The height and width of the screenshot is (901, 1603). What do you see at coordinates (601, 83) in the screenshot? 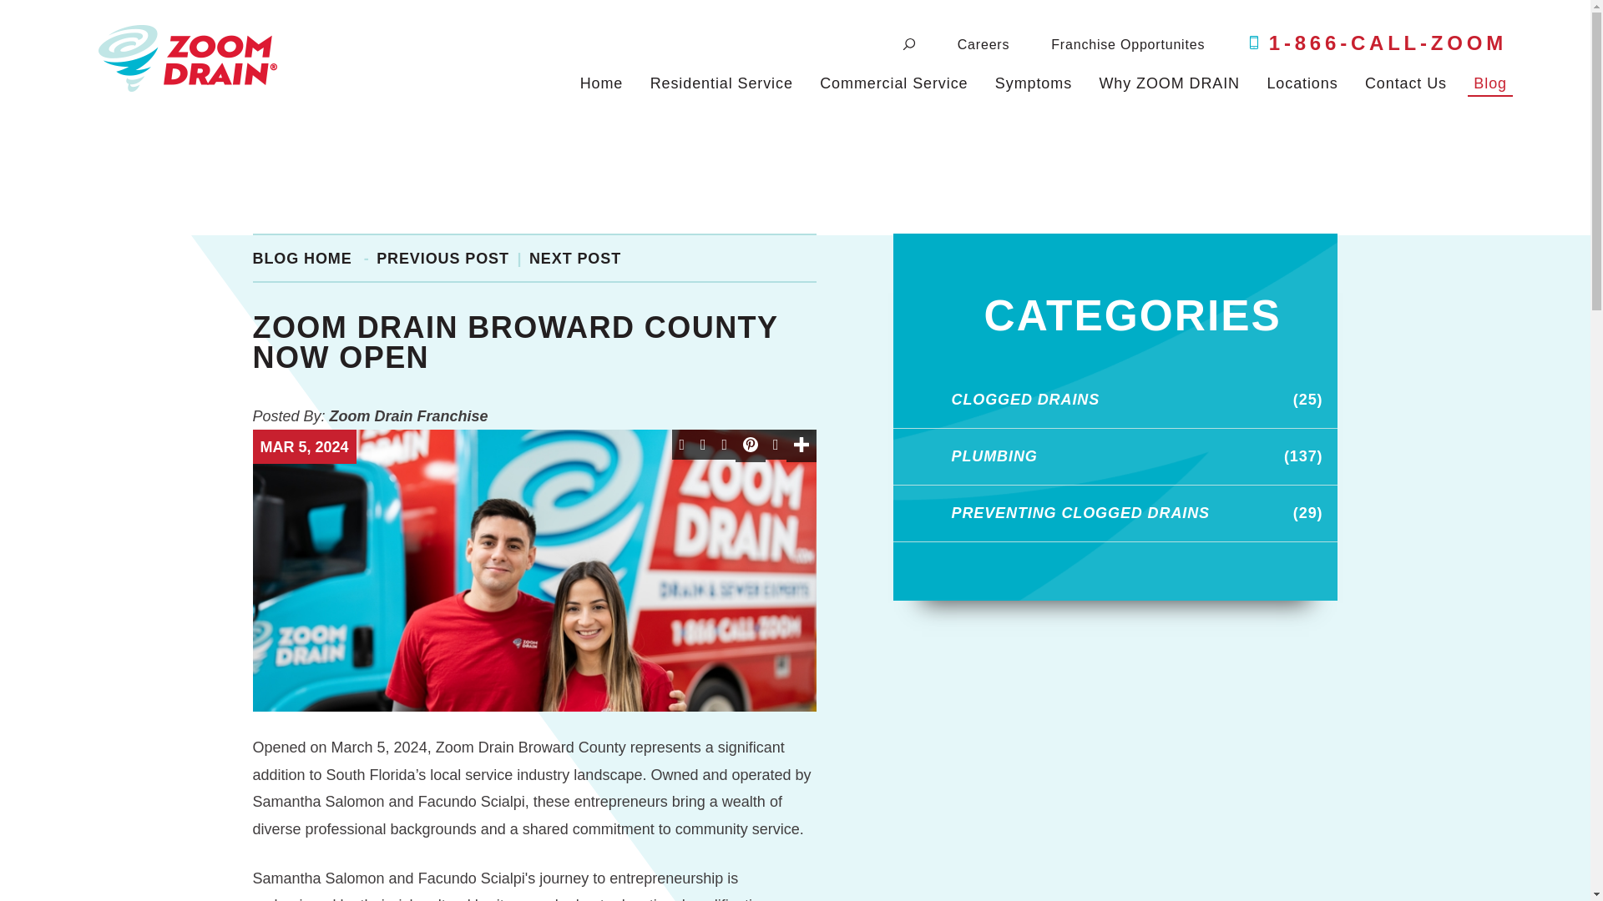
I see `Home` at bounding box center [601, 83].